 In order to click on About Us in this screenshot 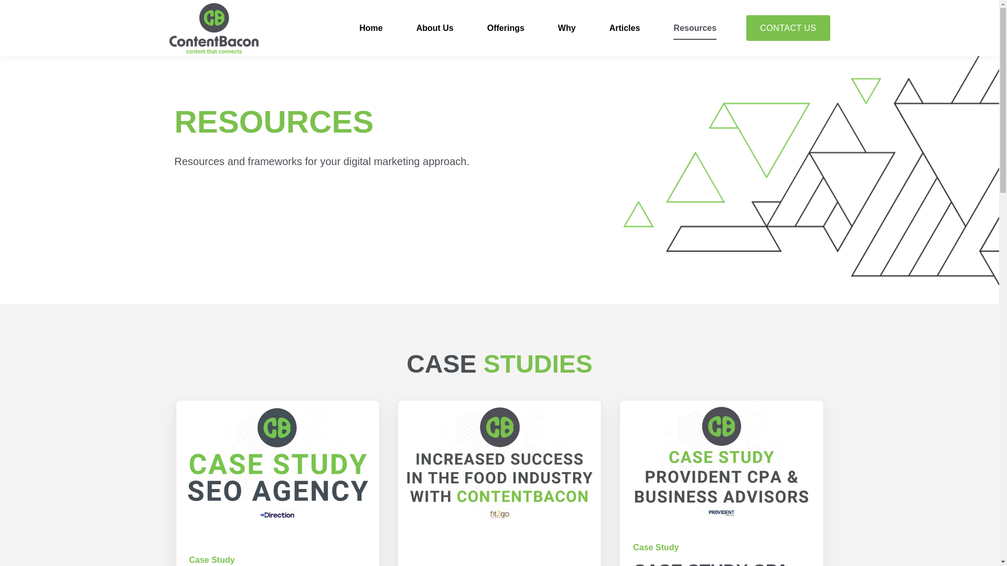, I will do `click(435, 28)`.